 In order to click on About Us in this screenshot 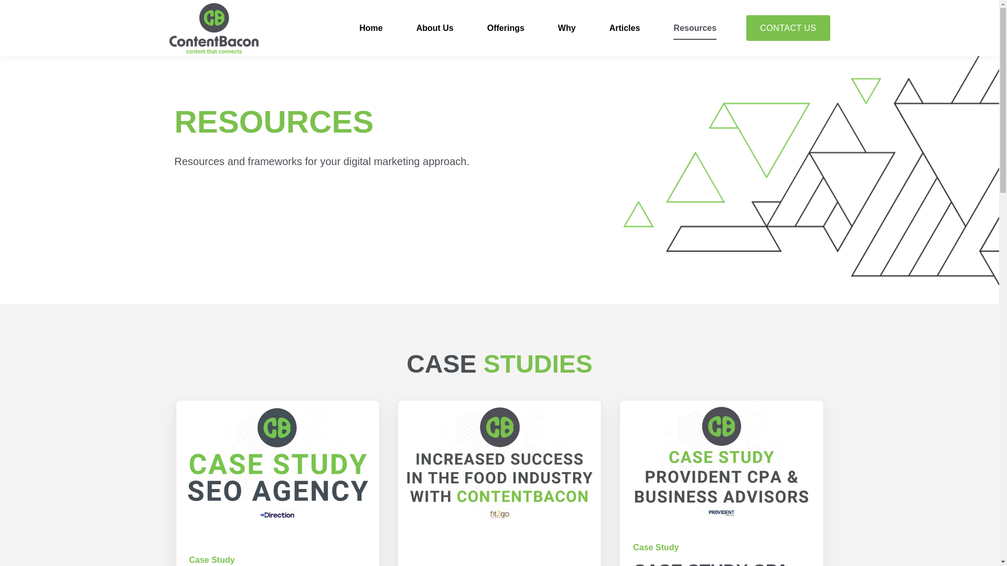, I will do `click(435, 28)`.